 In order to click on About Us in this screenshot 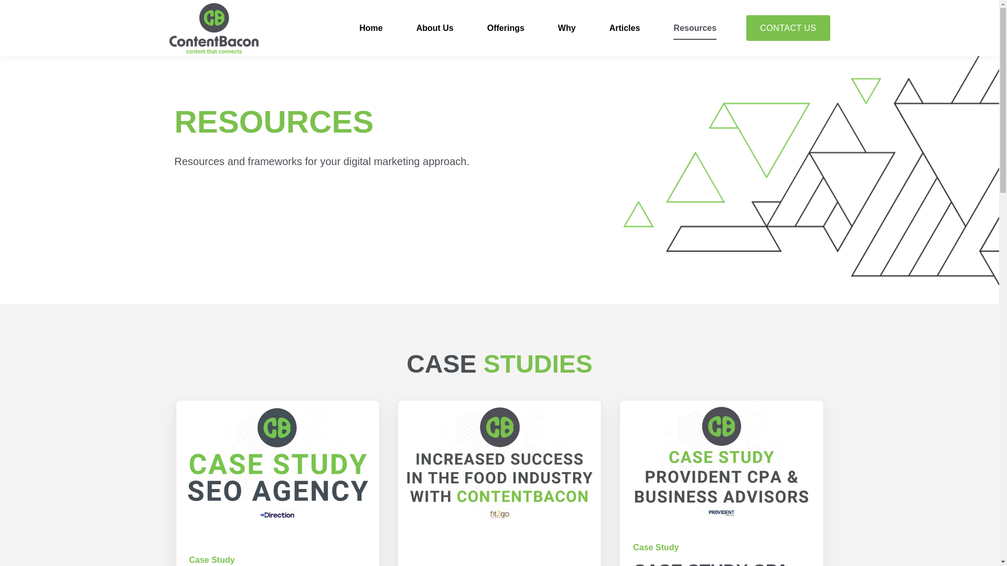, I will do `click(435, 28)`.